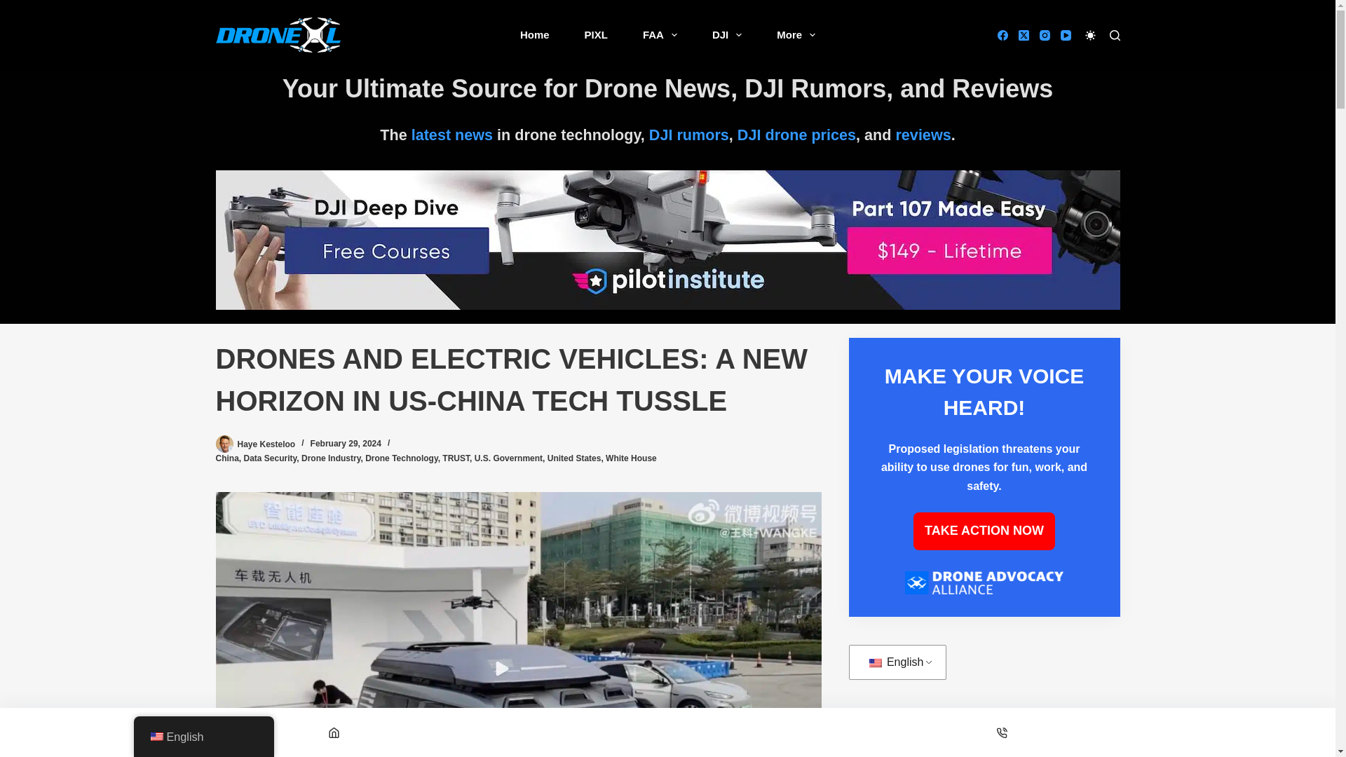 Image resolution: width=1346 pixels, height=757 pixels. I want to click on FAA, so click(660, 35).